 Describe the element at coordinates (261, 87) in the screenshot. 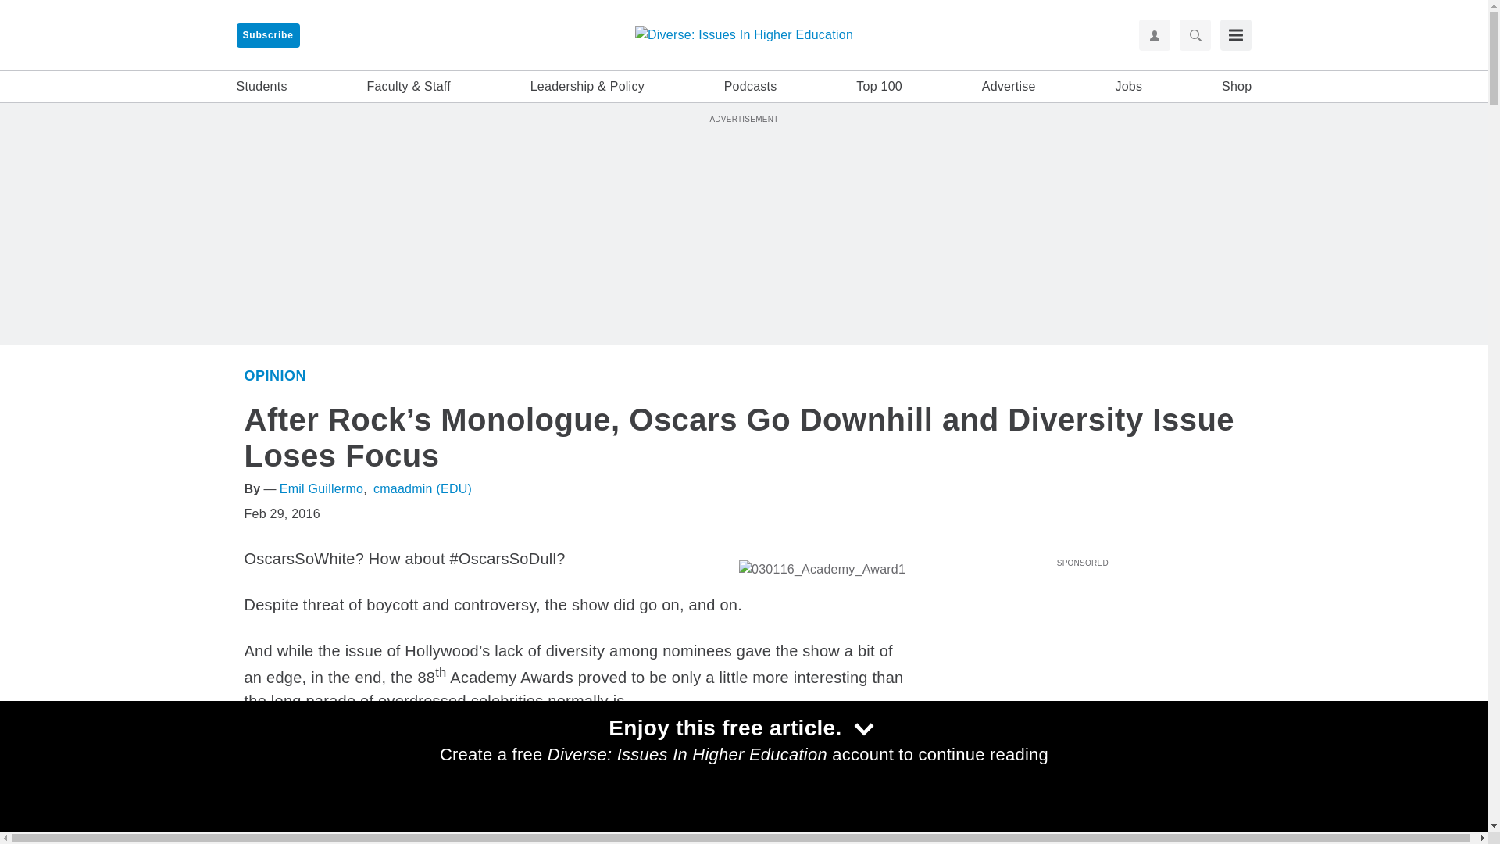

I see `Students` at that location.